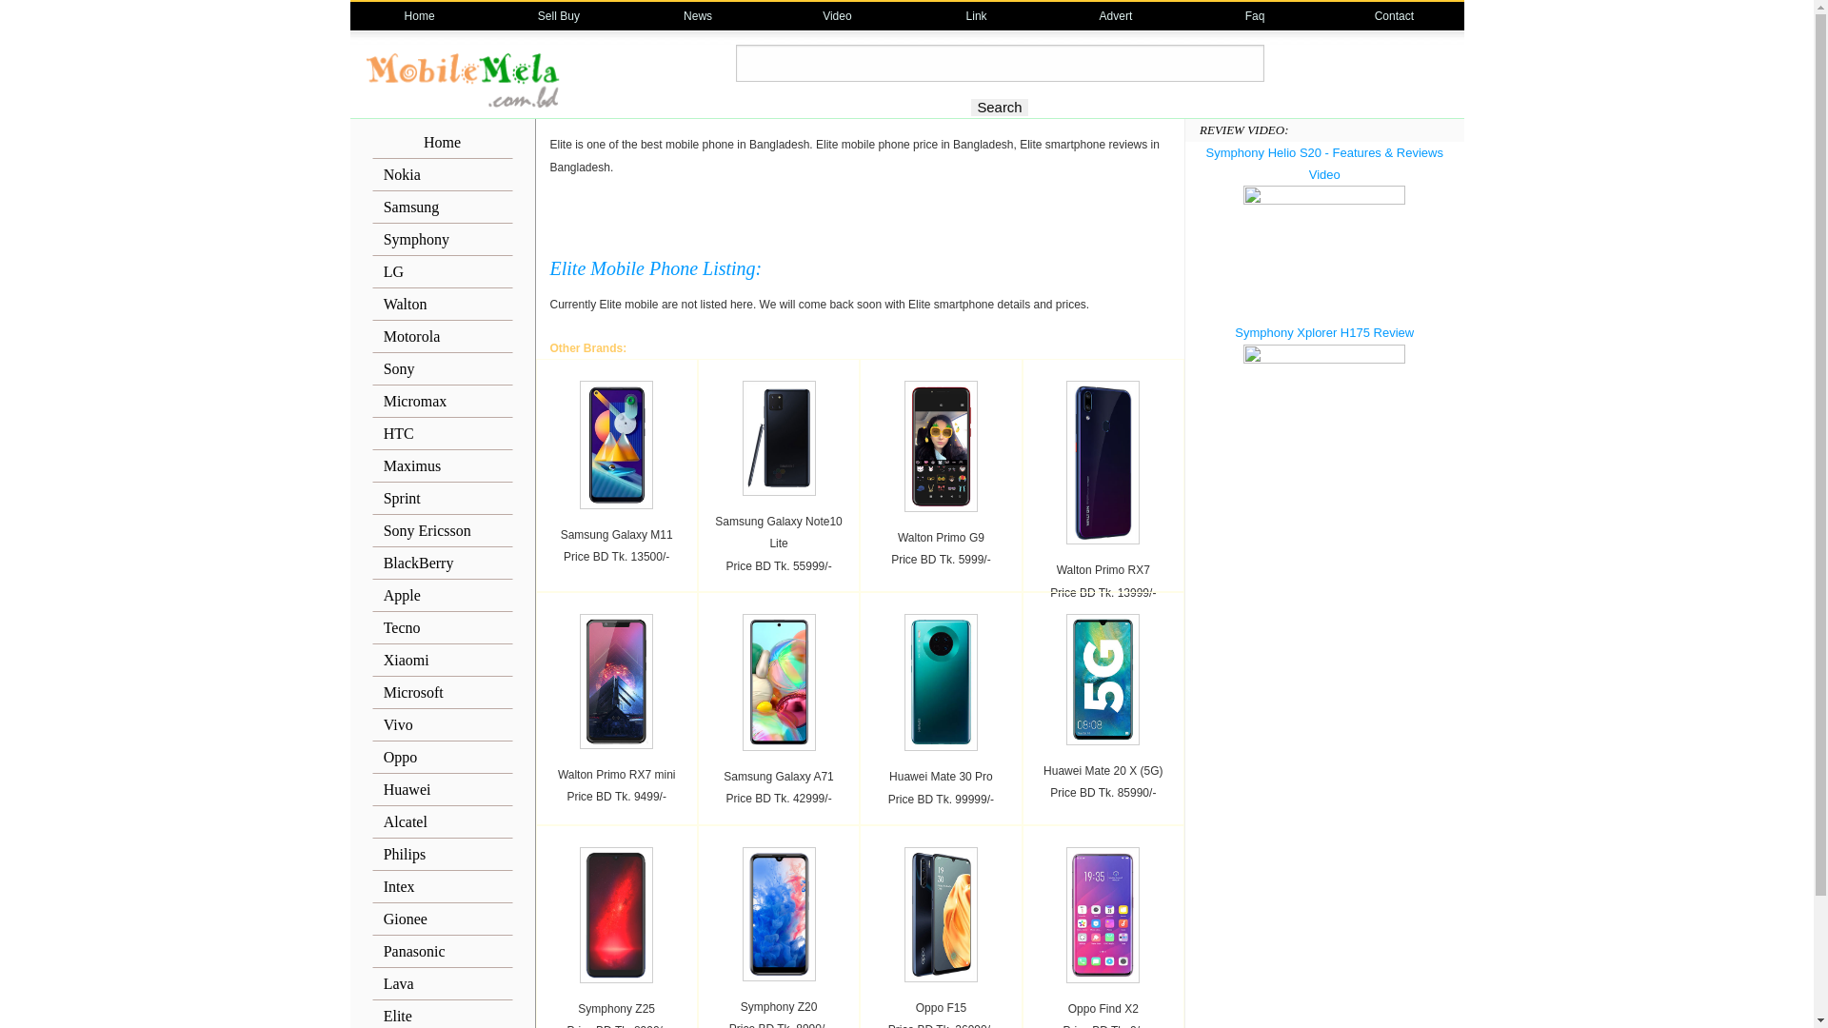  What do you see at coordinates (442, 499) in the screenshot?
I see `Sprint` at bounding box center [442, 499].